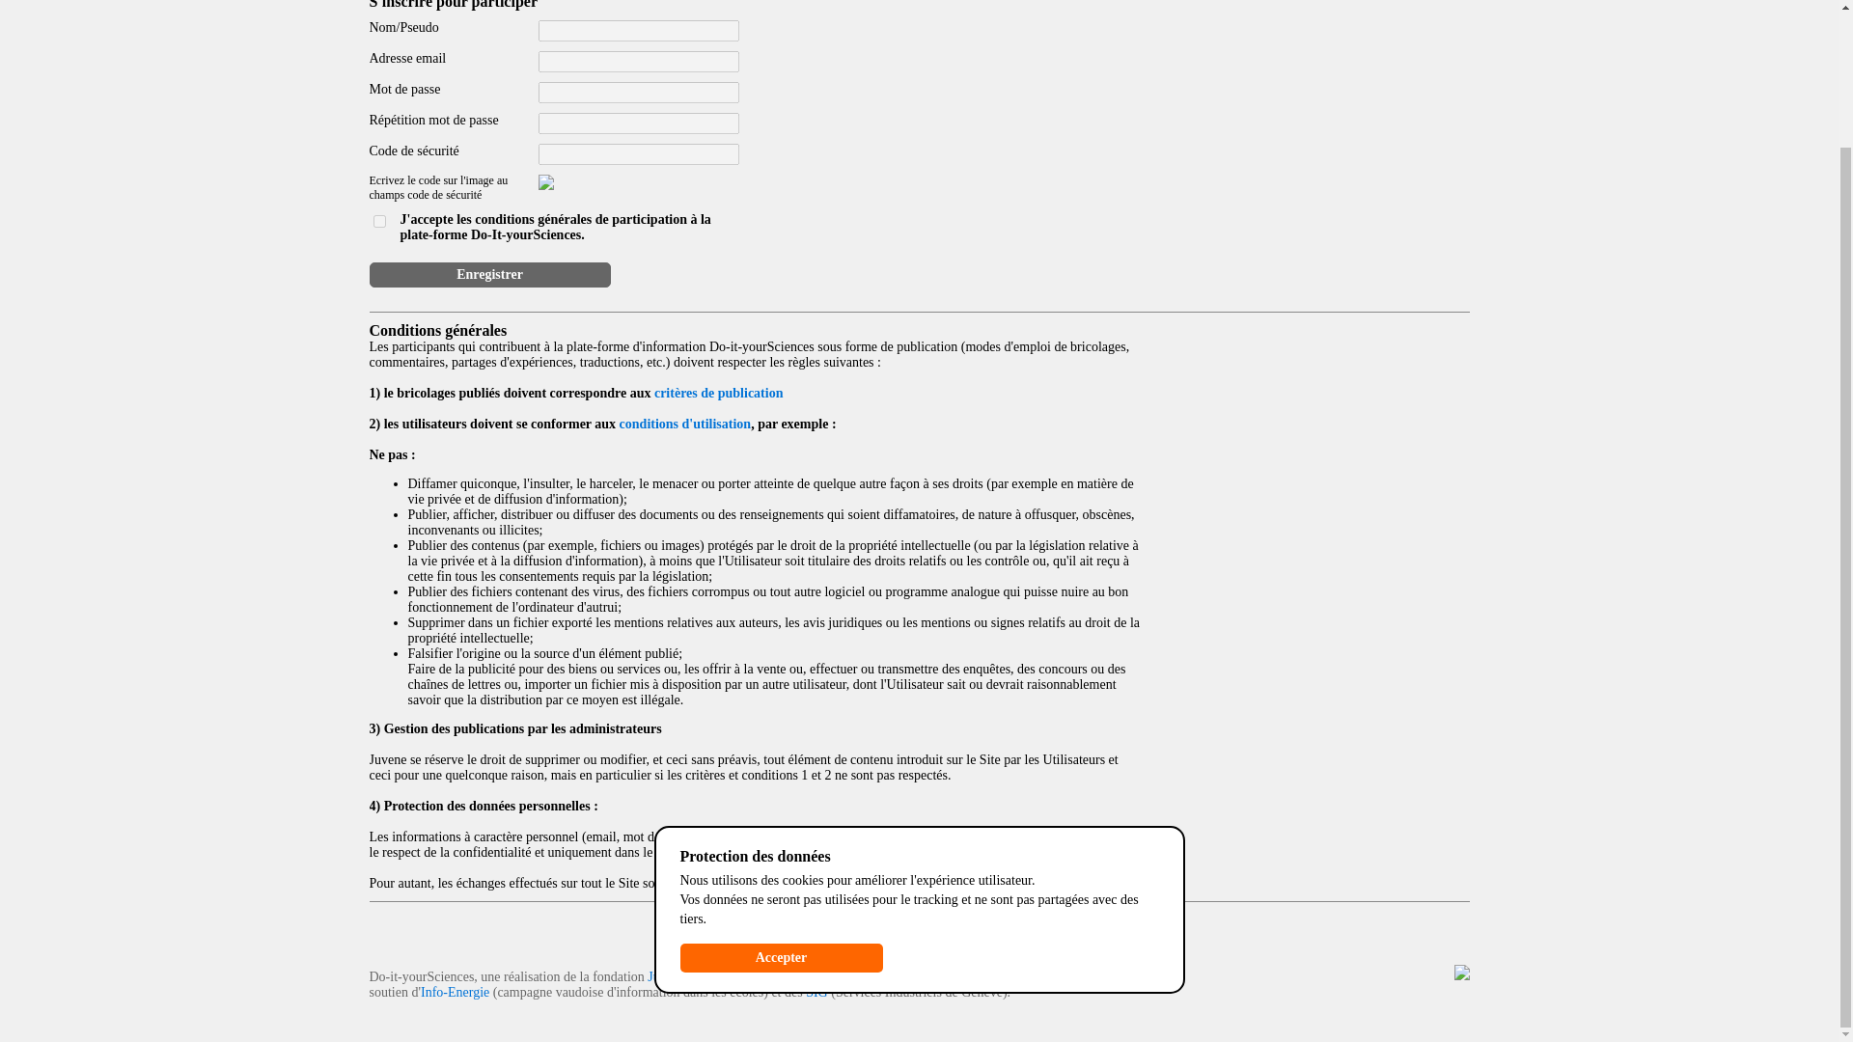 The width and height of the screenshot is (1853, 1042). What do you see at coordinates (488, 275) in the screenshot?
I see `Enregistrer` at bounding box center [488, 275].